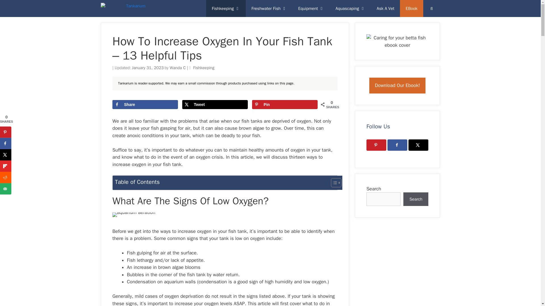 The image size is (545, 306). Describe the element at coordinates (226, 8) in the screenshot. I see `Fishkeeping` at that location.